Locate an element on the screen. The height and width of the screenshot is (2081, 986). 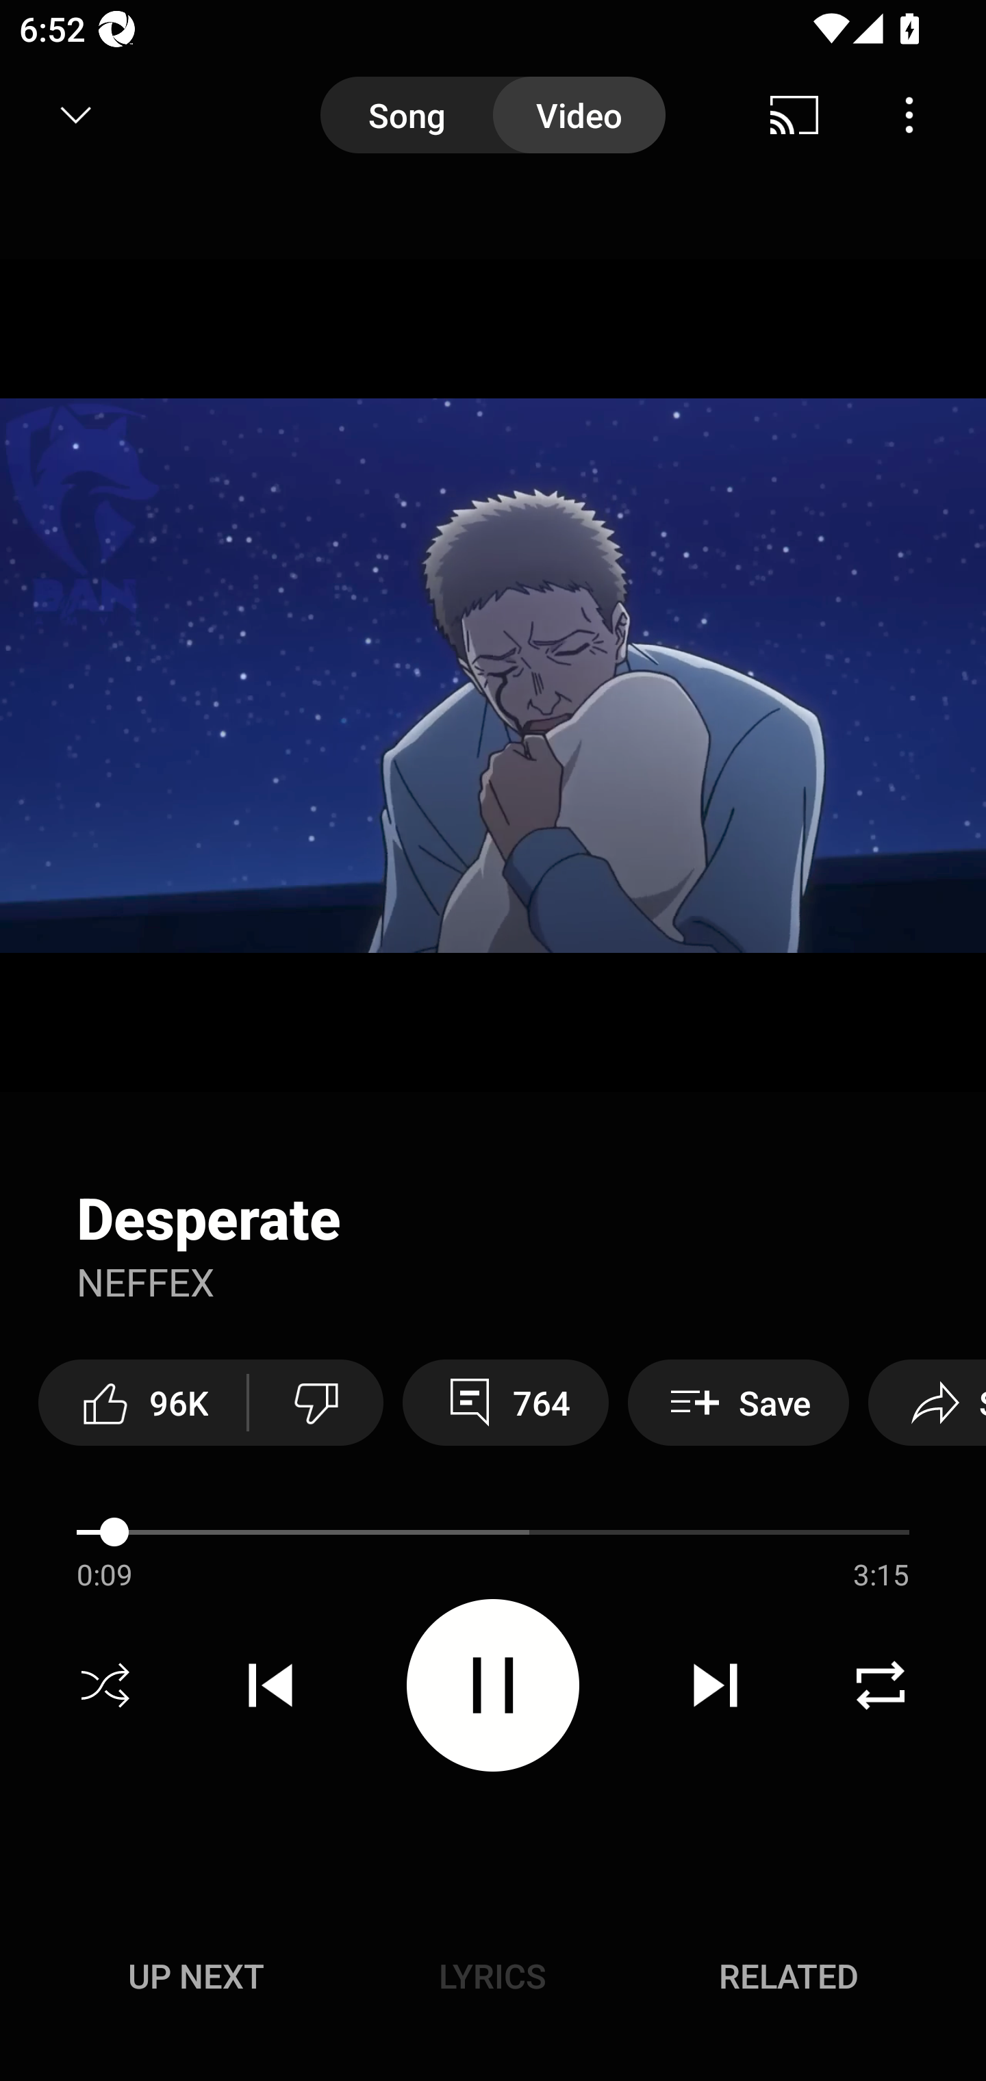
Save Save to playlist is located at coordinates (738, 1402).